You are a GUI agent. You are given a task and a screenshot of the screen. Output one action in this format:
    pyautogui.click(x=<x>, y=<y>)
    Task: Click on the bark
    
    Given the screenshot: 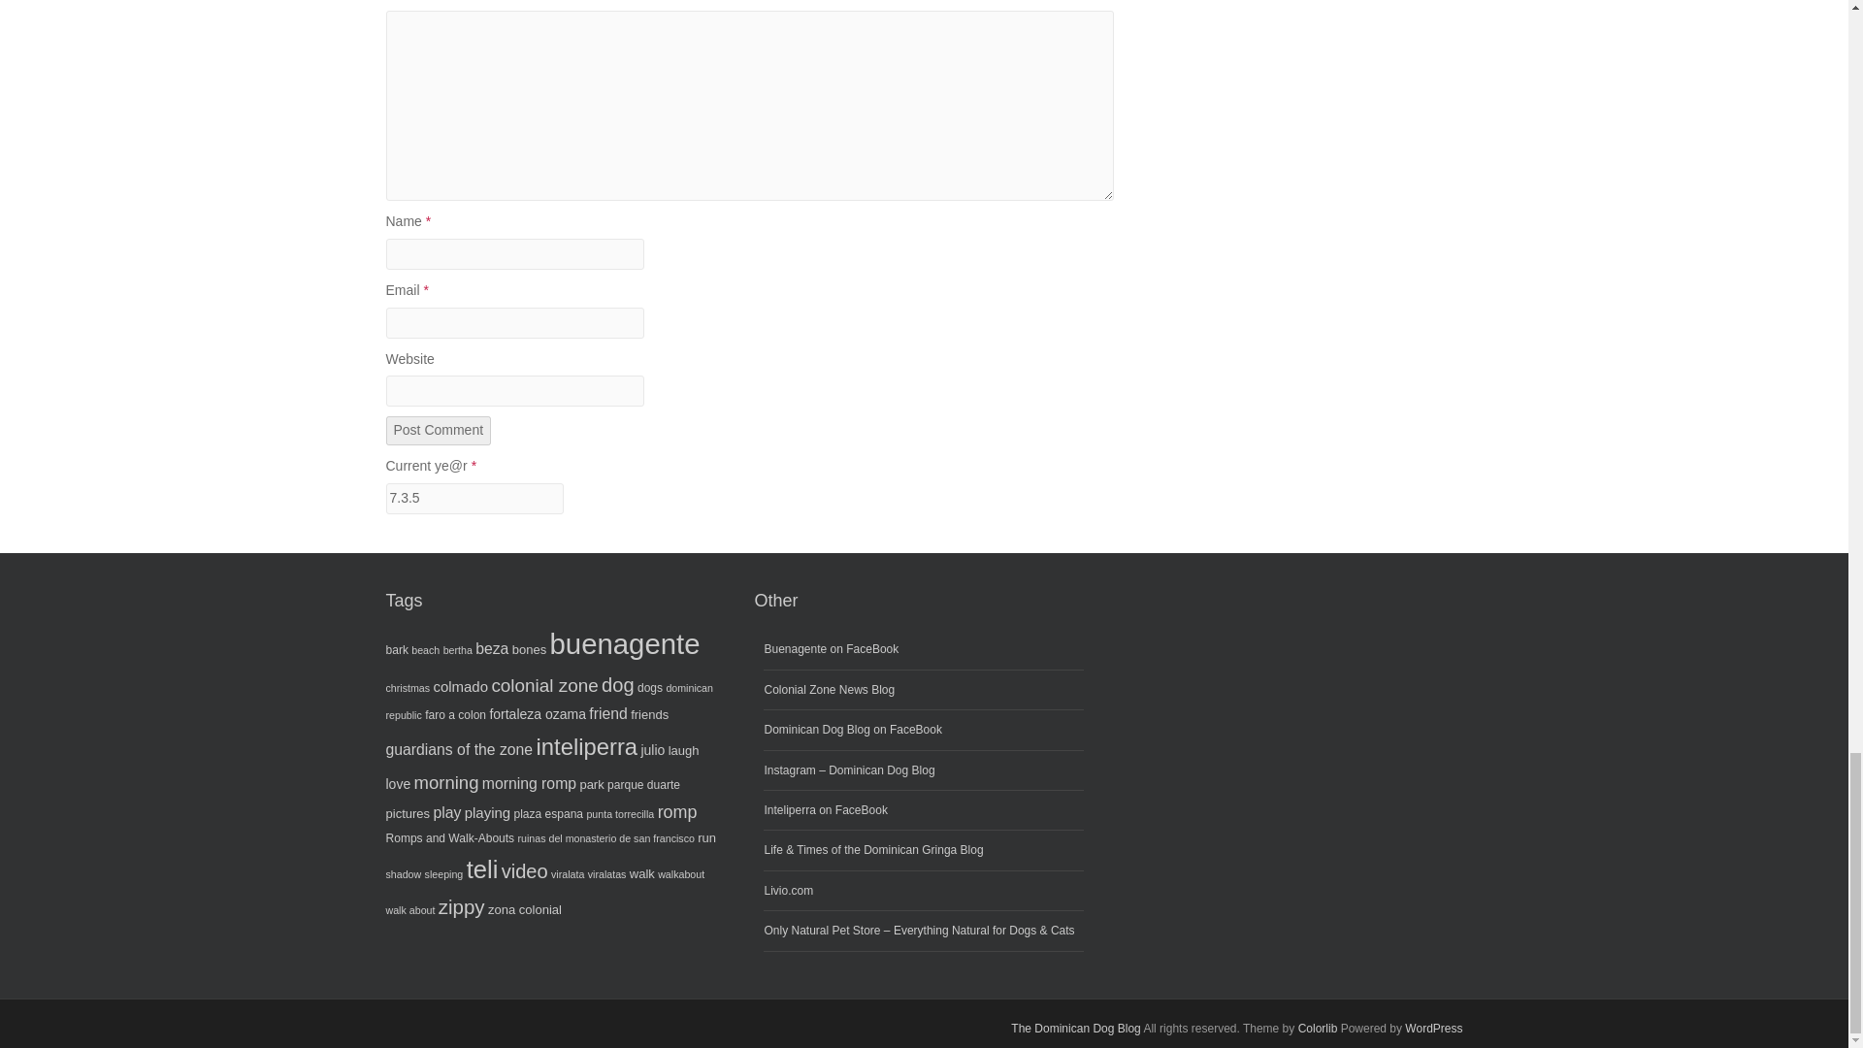 What is the action you would take?
    pyautogui.click(x=396, y=650)
    